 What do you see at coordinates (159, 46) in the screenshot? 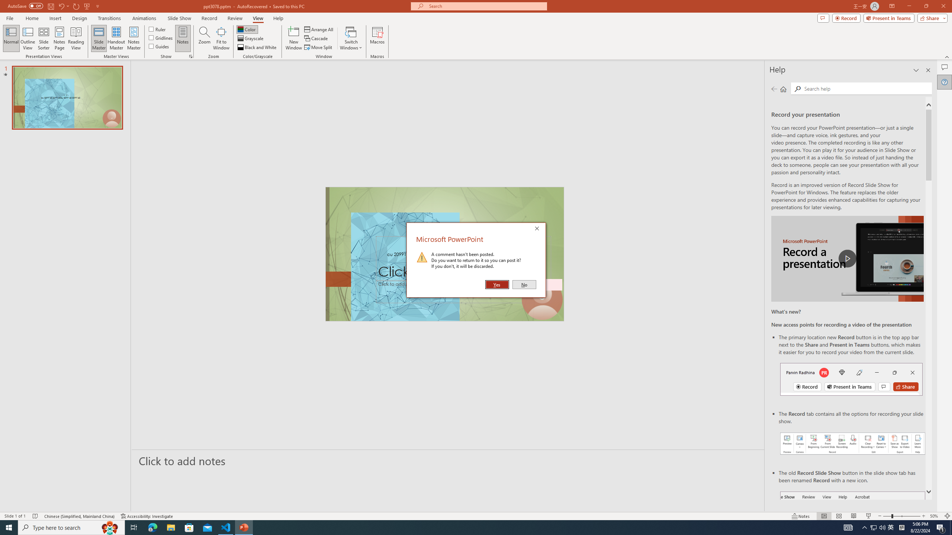
I see `Guides` at bounding box center [159, 46].